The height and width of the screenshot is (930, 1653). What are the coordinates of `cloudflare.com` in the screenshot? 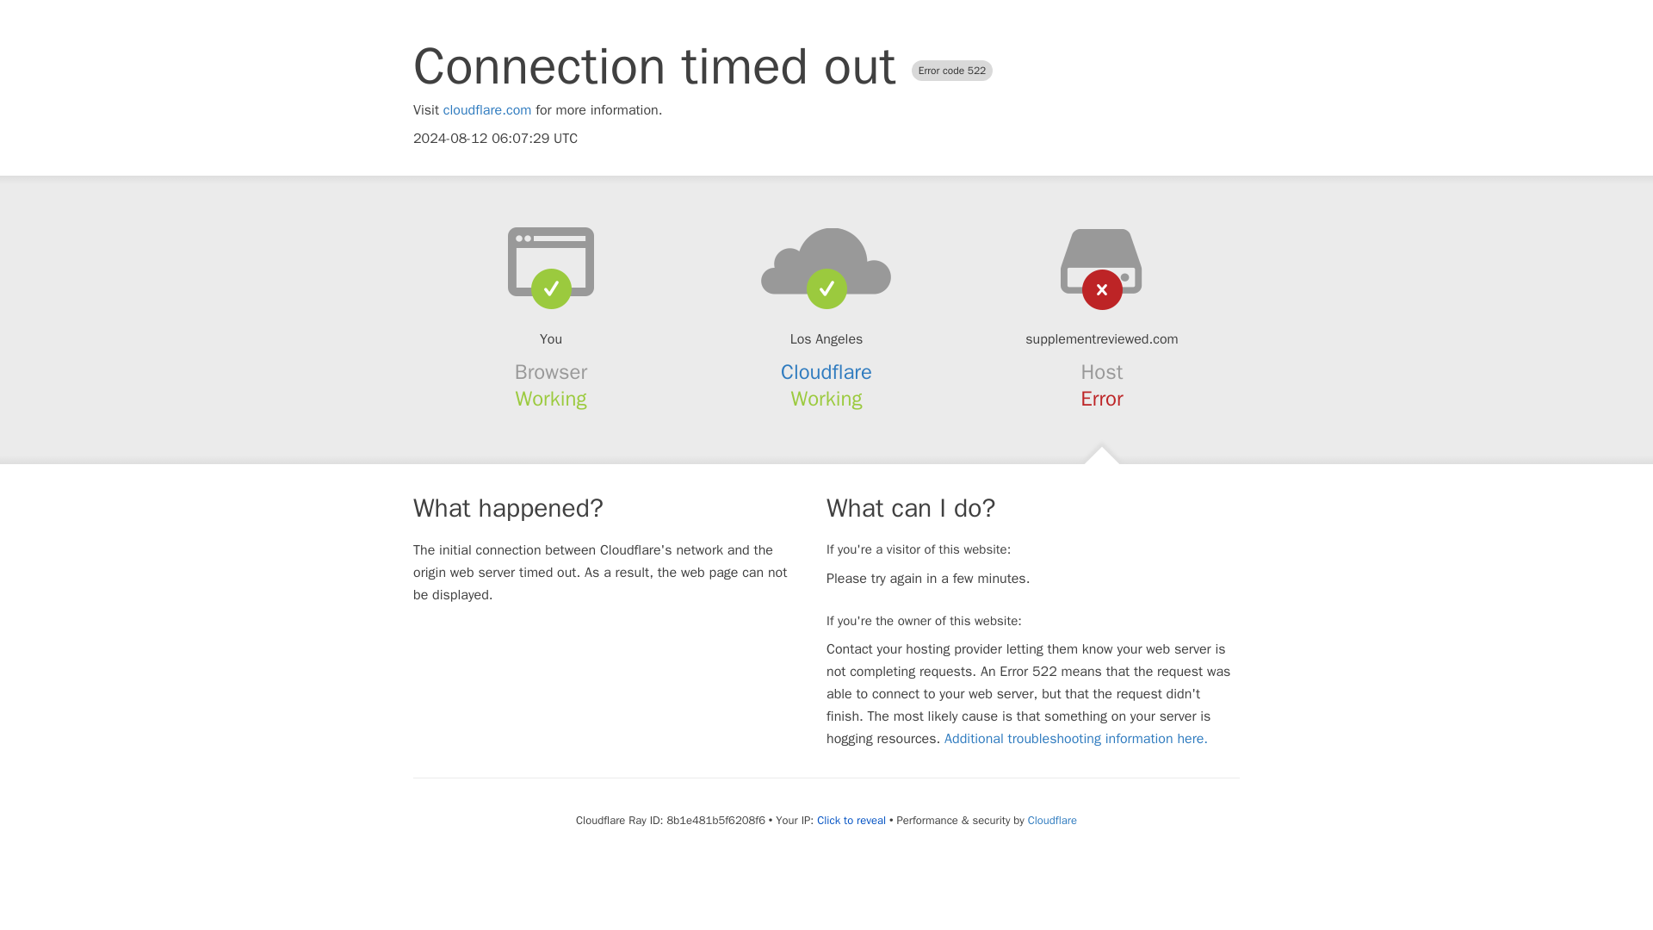 It's located at (487, 110).